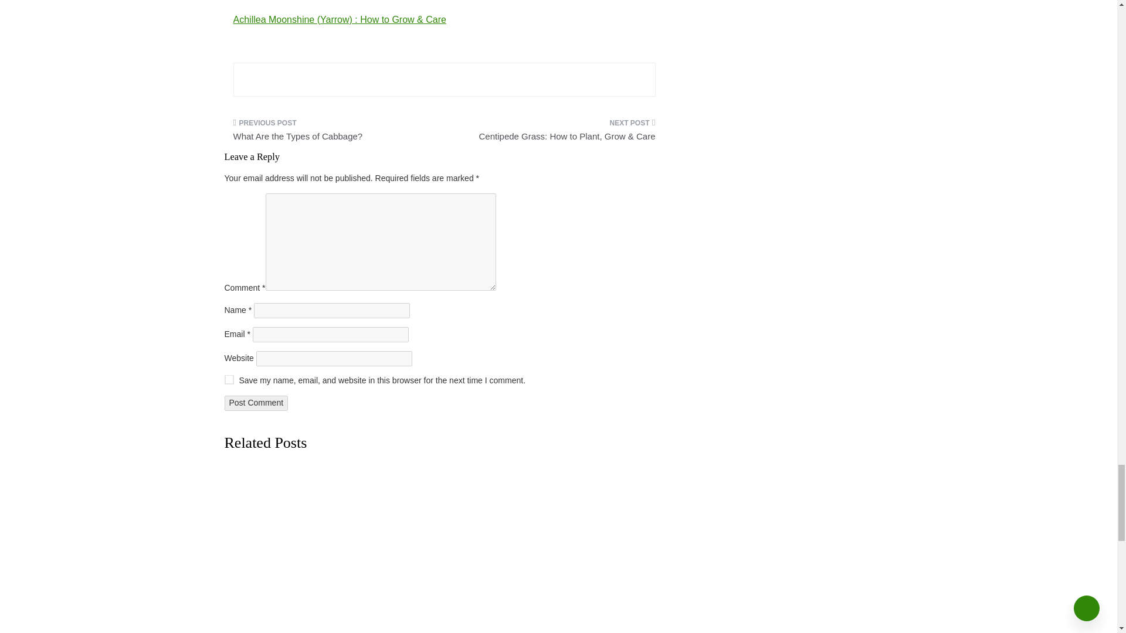 The width and height of the screenshot is (1126, 633). I want to click on yes, so click(229, 380).